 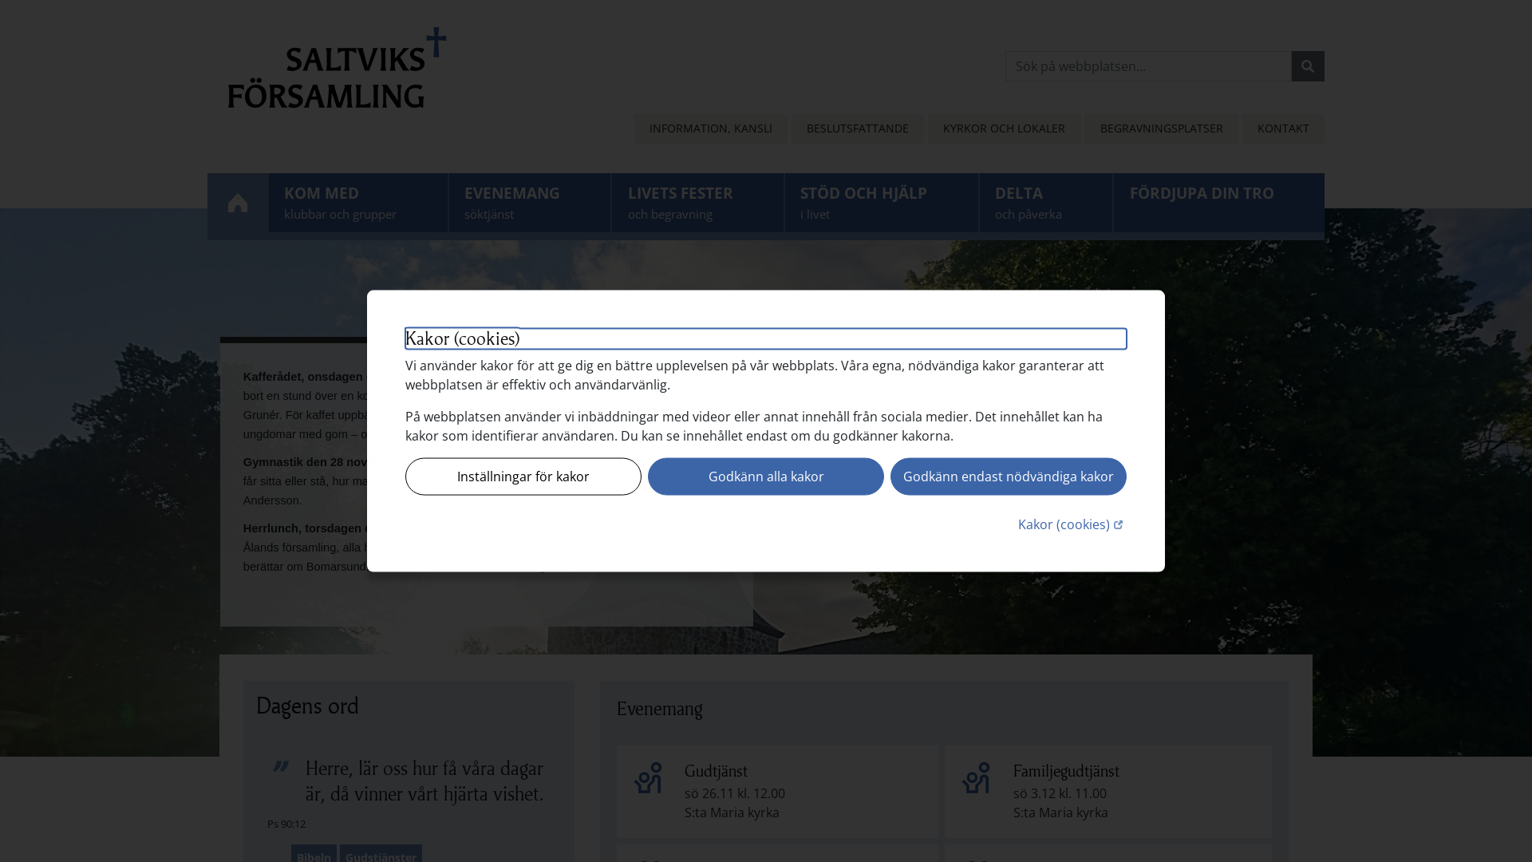 What do you see at coordinates (977, 777) in the screenshot?
I see `Barn och familj` at bounding box center [977, 777].